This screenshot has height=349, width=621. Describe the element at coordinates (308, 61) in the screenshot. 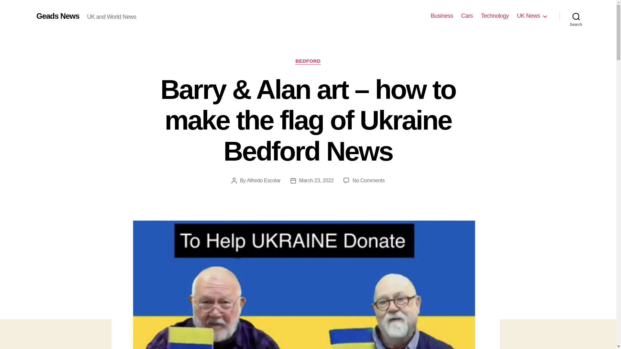

I see `BEDFORD` at that location.